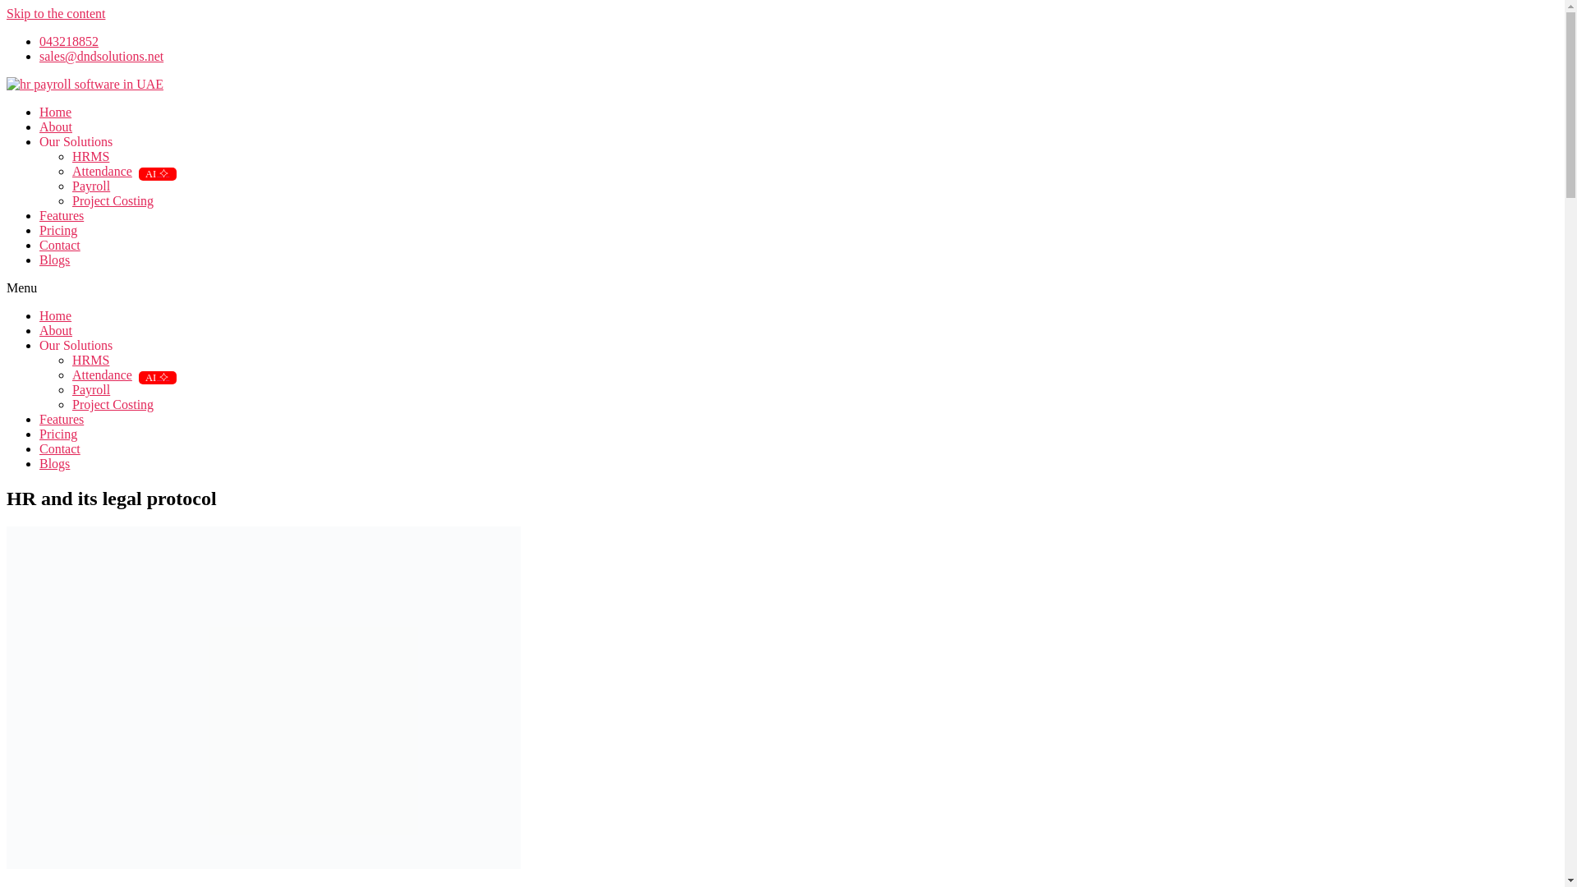 The width and height of the screenshot is (1577, 887). Describe the element at coordinates (58, 230) in the screenshot. I see `Pricing` at that location.